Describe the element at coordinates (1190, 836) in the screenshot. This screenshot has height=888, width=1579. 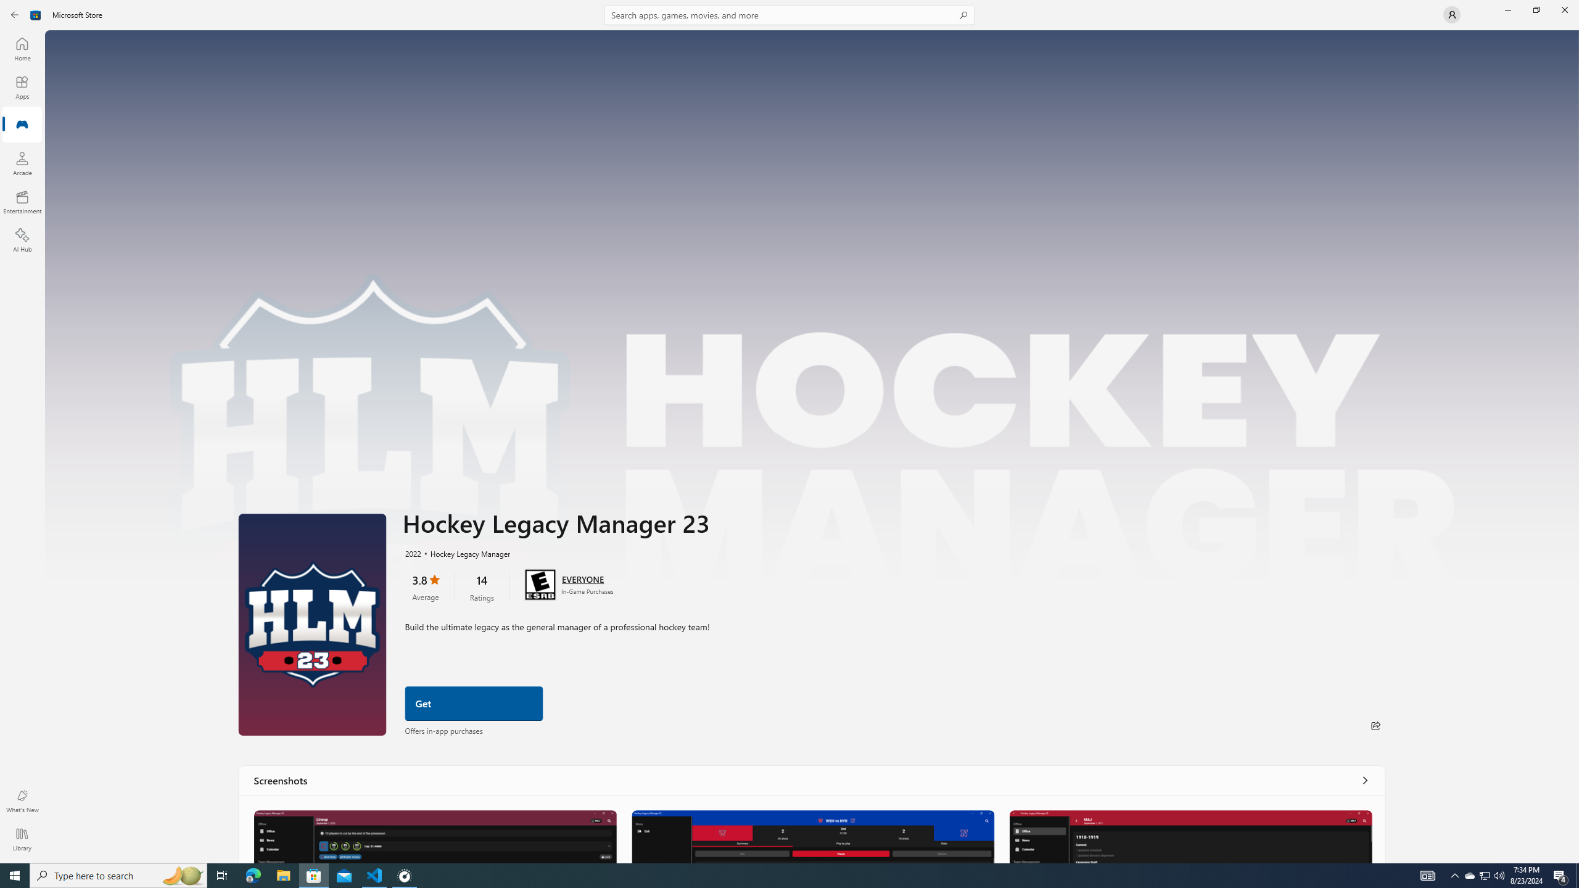
I see `Screenshot 3` at that location.